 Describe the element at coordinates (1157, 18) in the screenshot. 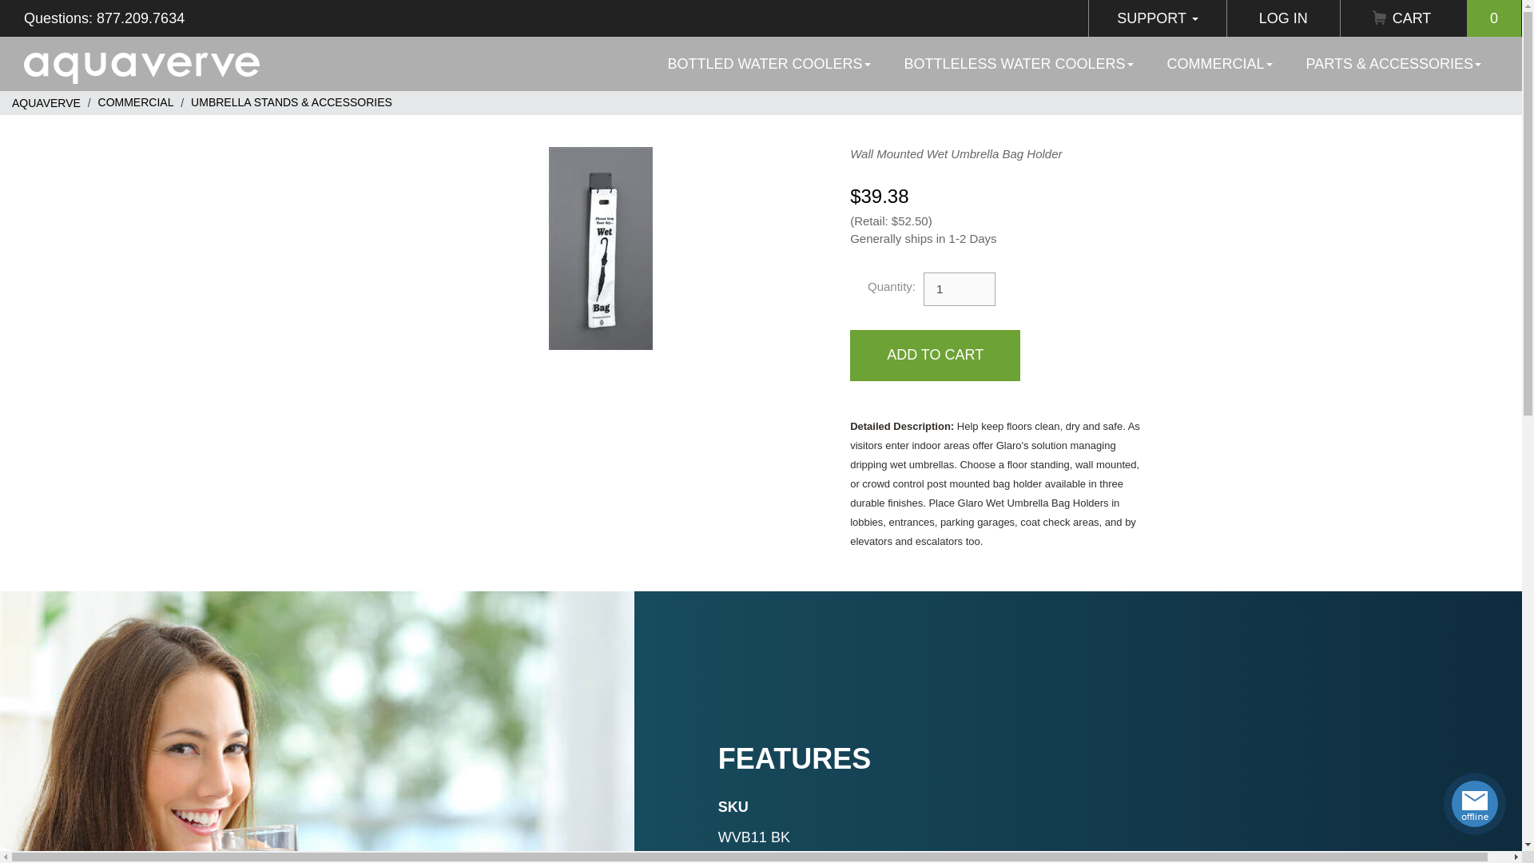

I see `SUPPORT` at that location.